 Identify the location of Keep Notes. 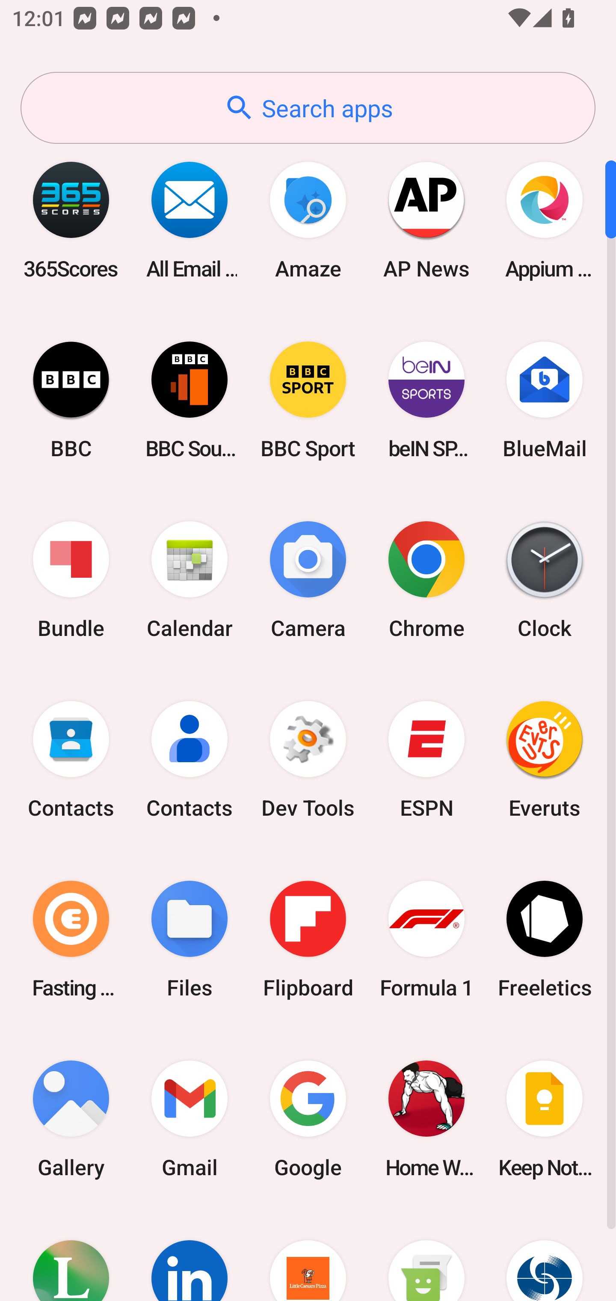
(545, 1119).